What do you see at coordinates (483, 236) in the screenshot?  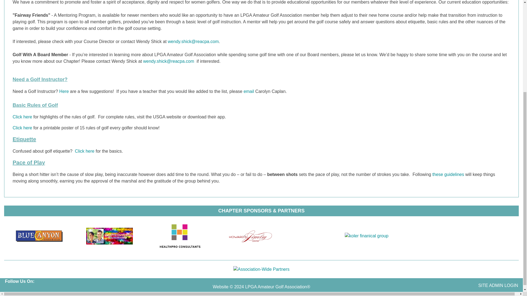 I see `francino-page-001` at bounding box center [483, 236].